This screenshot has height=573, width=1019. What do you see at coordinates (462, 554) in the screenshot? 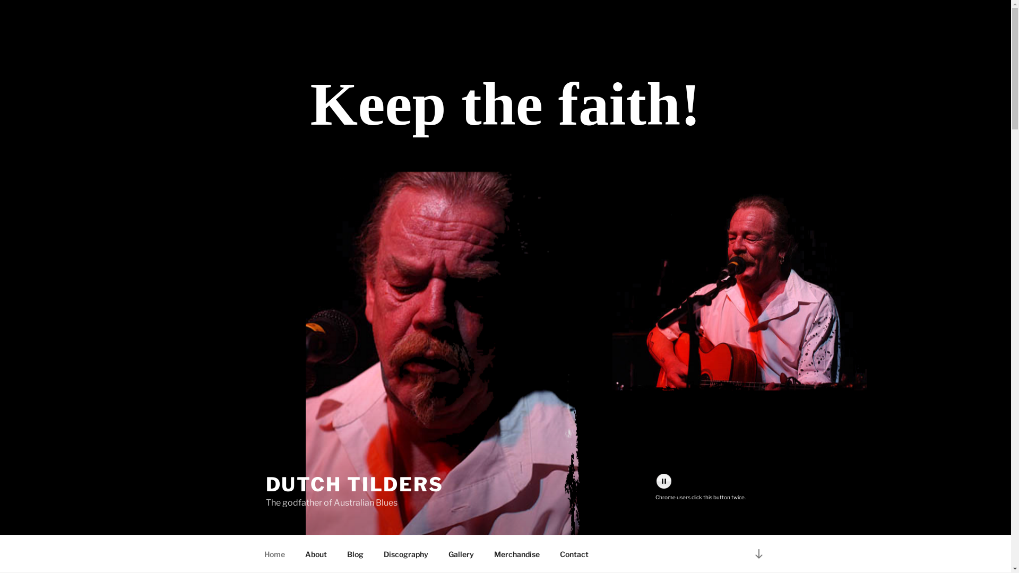
I see `Gallery` at bounding box center [462, 554].